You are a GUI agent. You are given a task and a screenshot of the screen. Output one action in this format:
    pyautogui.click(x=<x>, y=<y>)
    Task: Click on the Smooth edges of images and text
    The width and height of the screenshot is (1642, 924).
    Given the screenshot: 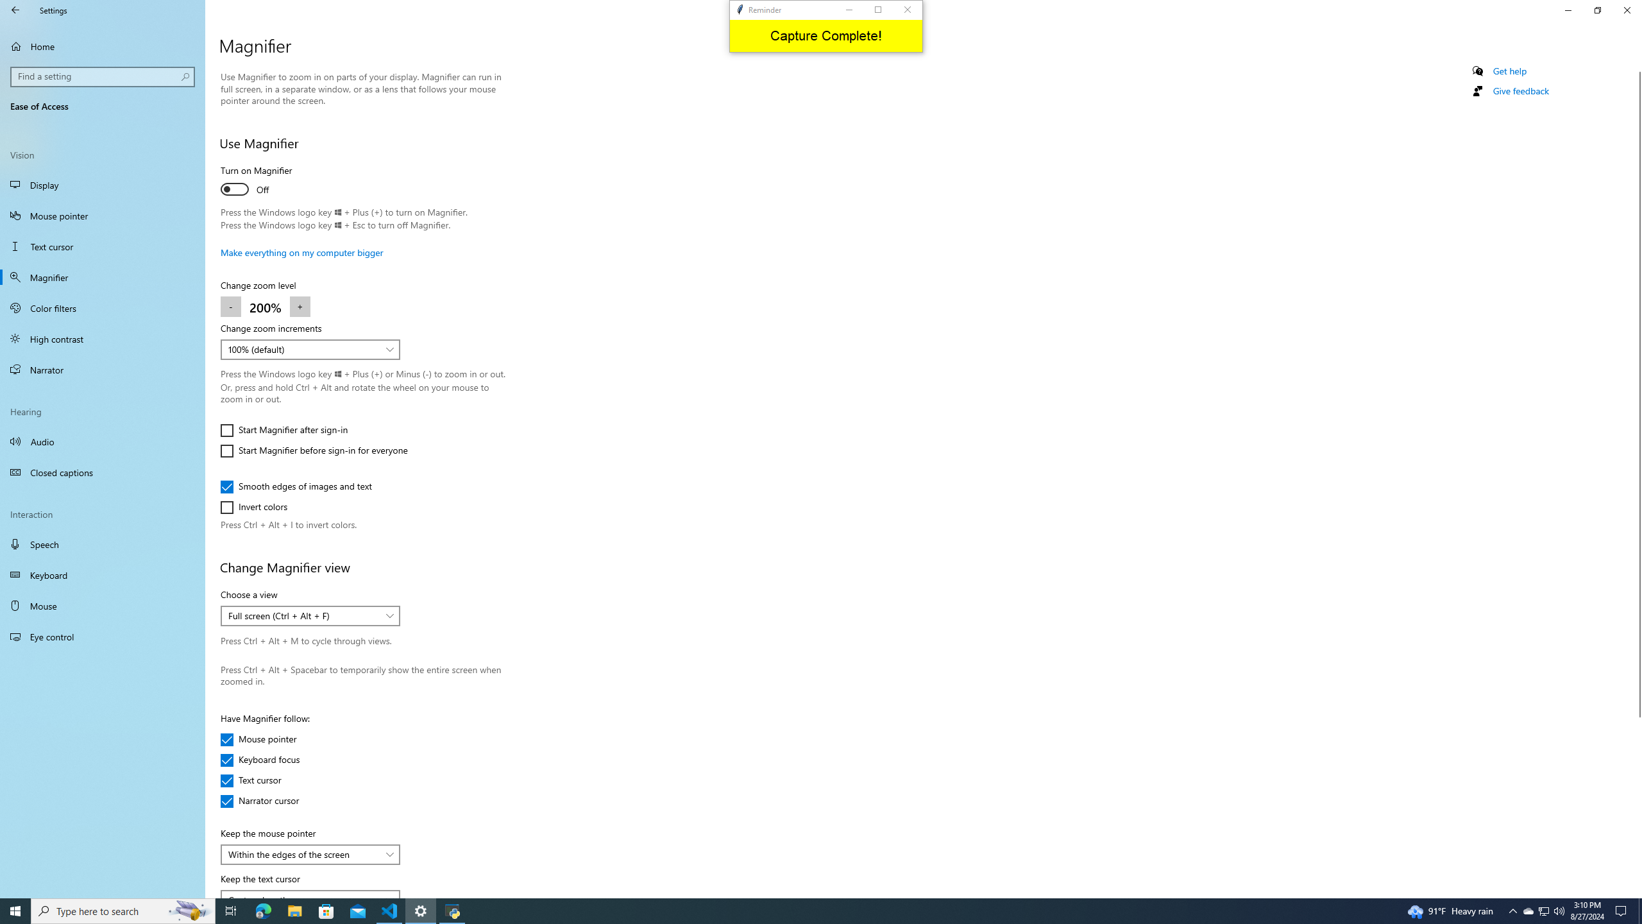 What is the action you would take?
    pyautogui.click(x=296, y=486)
    